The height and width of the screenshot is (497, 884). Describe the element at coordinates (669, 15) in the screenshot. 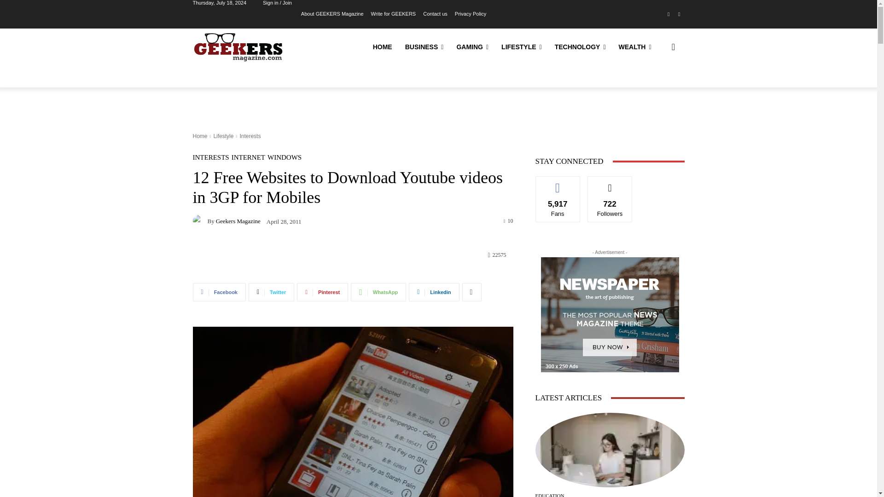

I see `Facebook` at that location.